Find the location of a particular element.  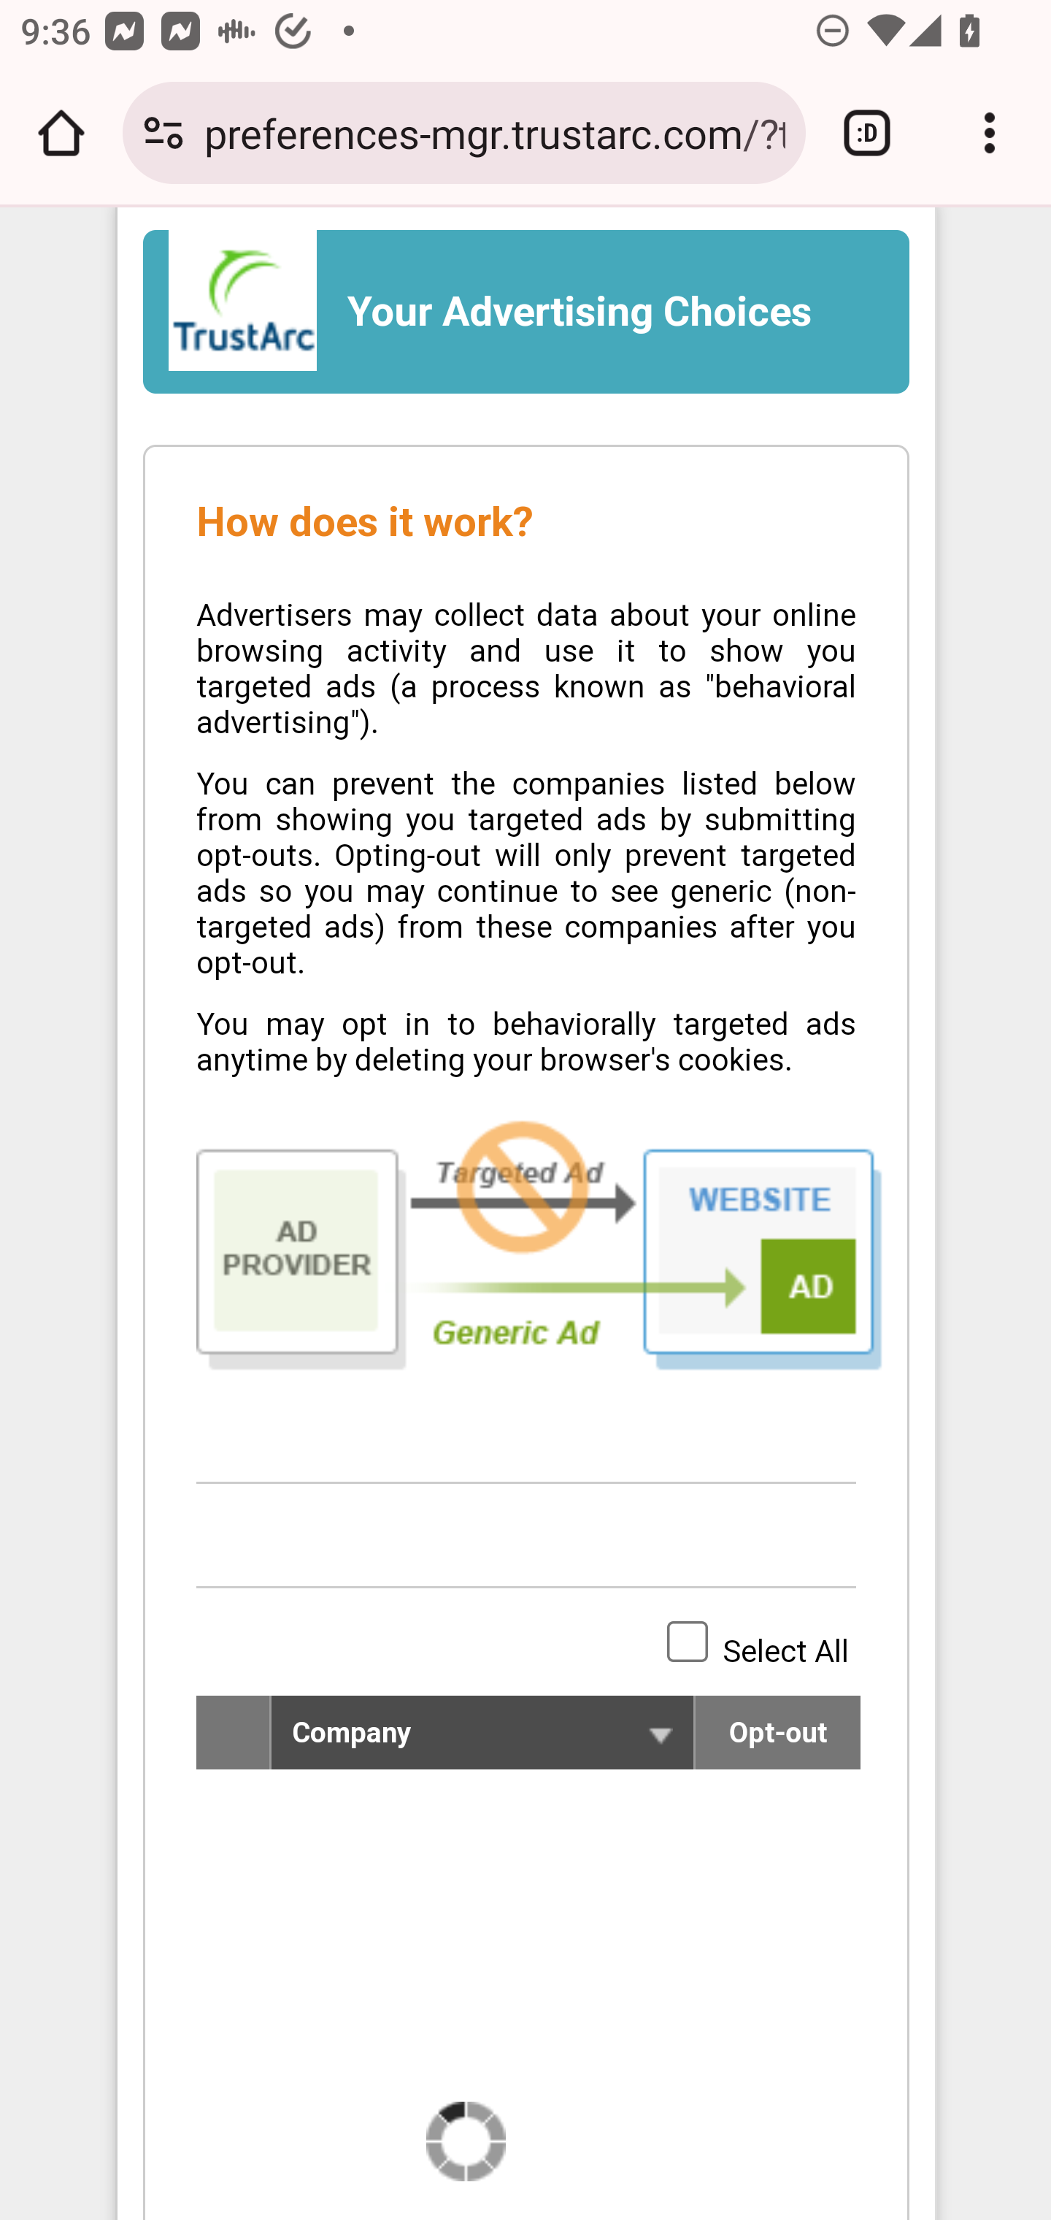

Switch or close tabs is located at coordinates (867, 133).